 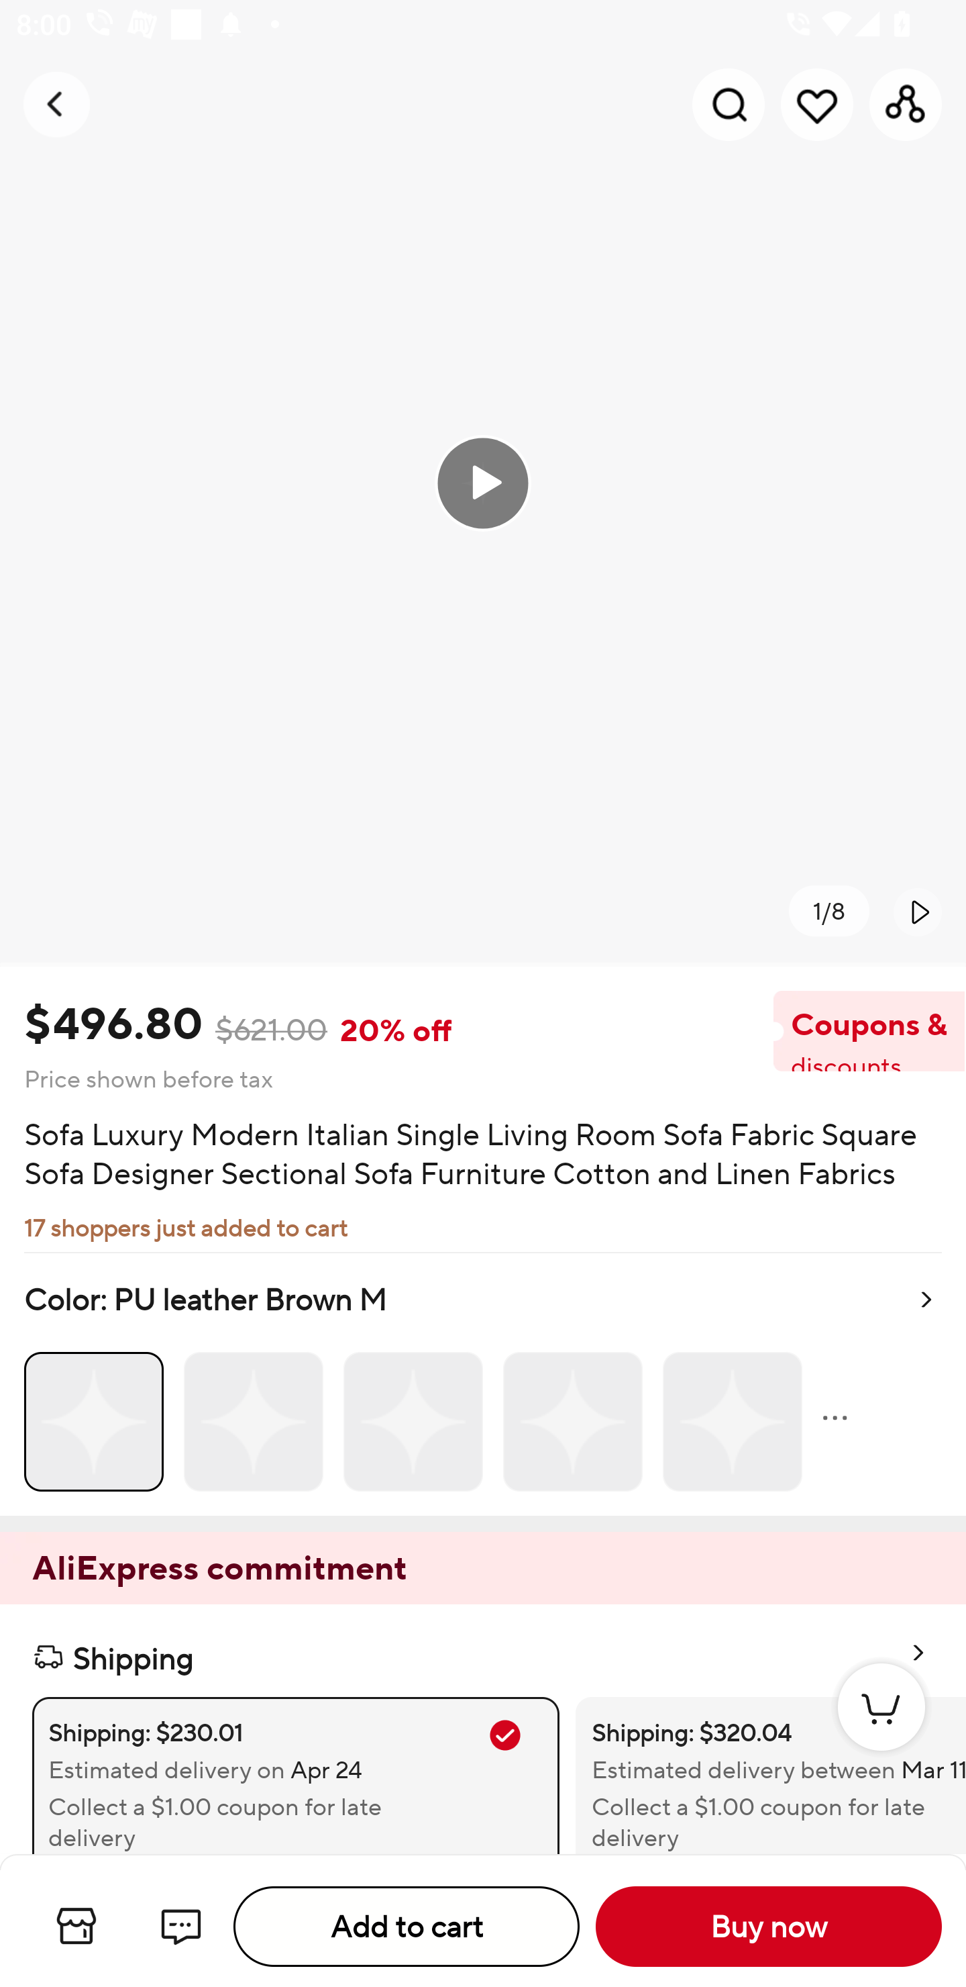 What do you see at coordinates (918, 912) in the screenshot?
I see `` at bounding box center [918, 912].